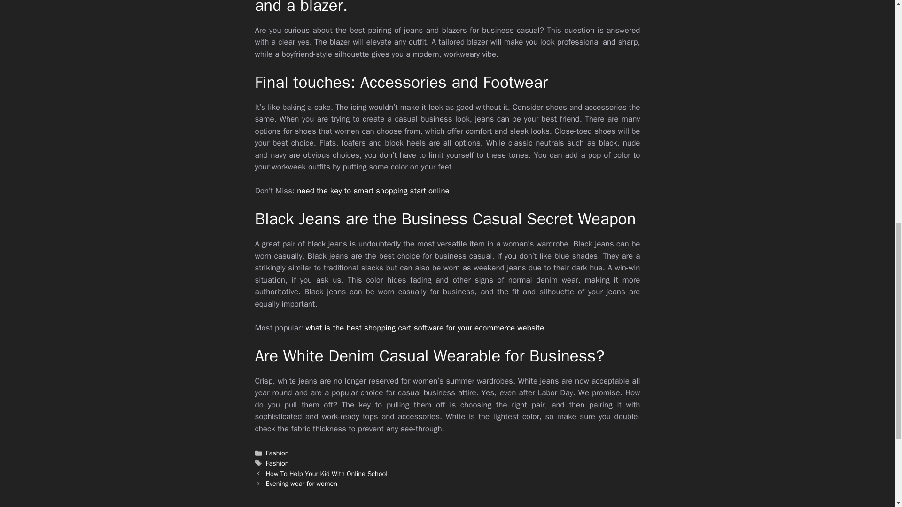 The width and height of the screenshot is (902, 507). Describe the element at coordinates (302, 483) in the screenshot. I see `Evening wear for women` at that location.